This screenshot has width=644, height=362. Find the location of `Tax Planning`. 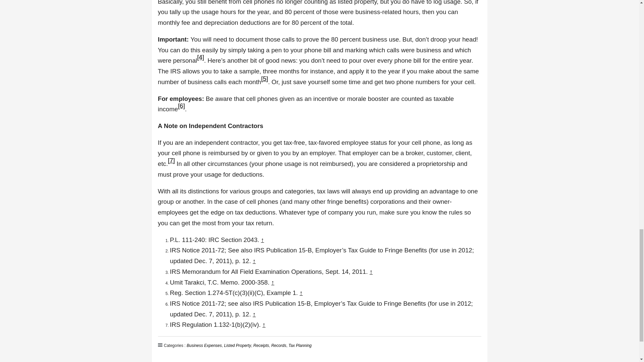

Tax Planning is located at coordinates (300, 345).